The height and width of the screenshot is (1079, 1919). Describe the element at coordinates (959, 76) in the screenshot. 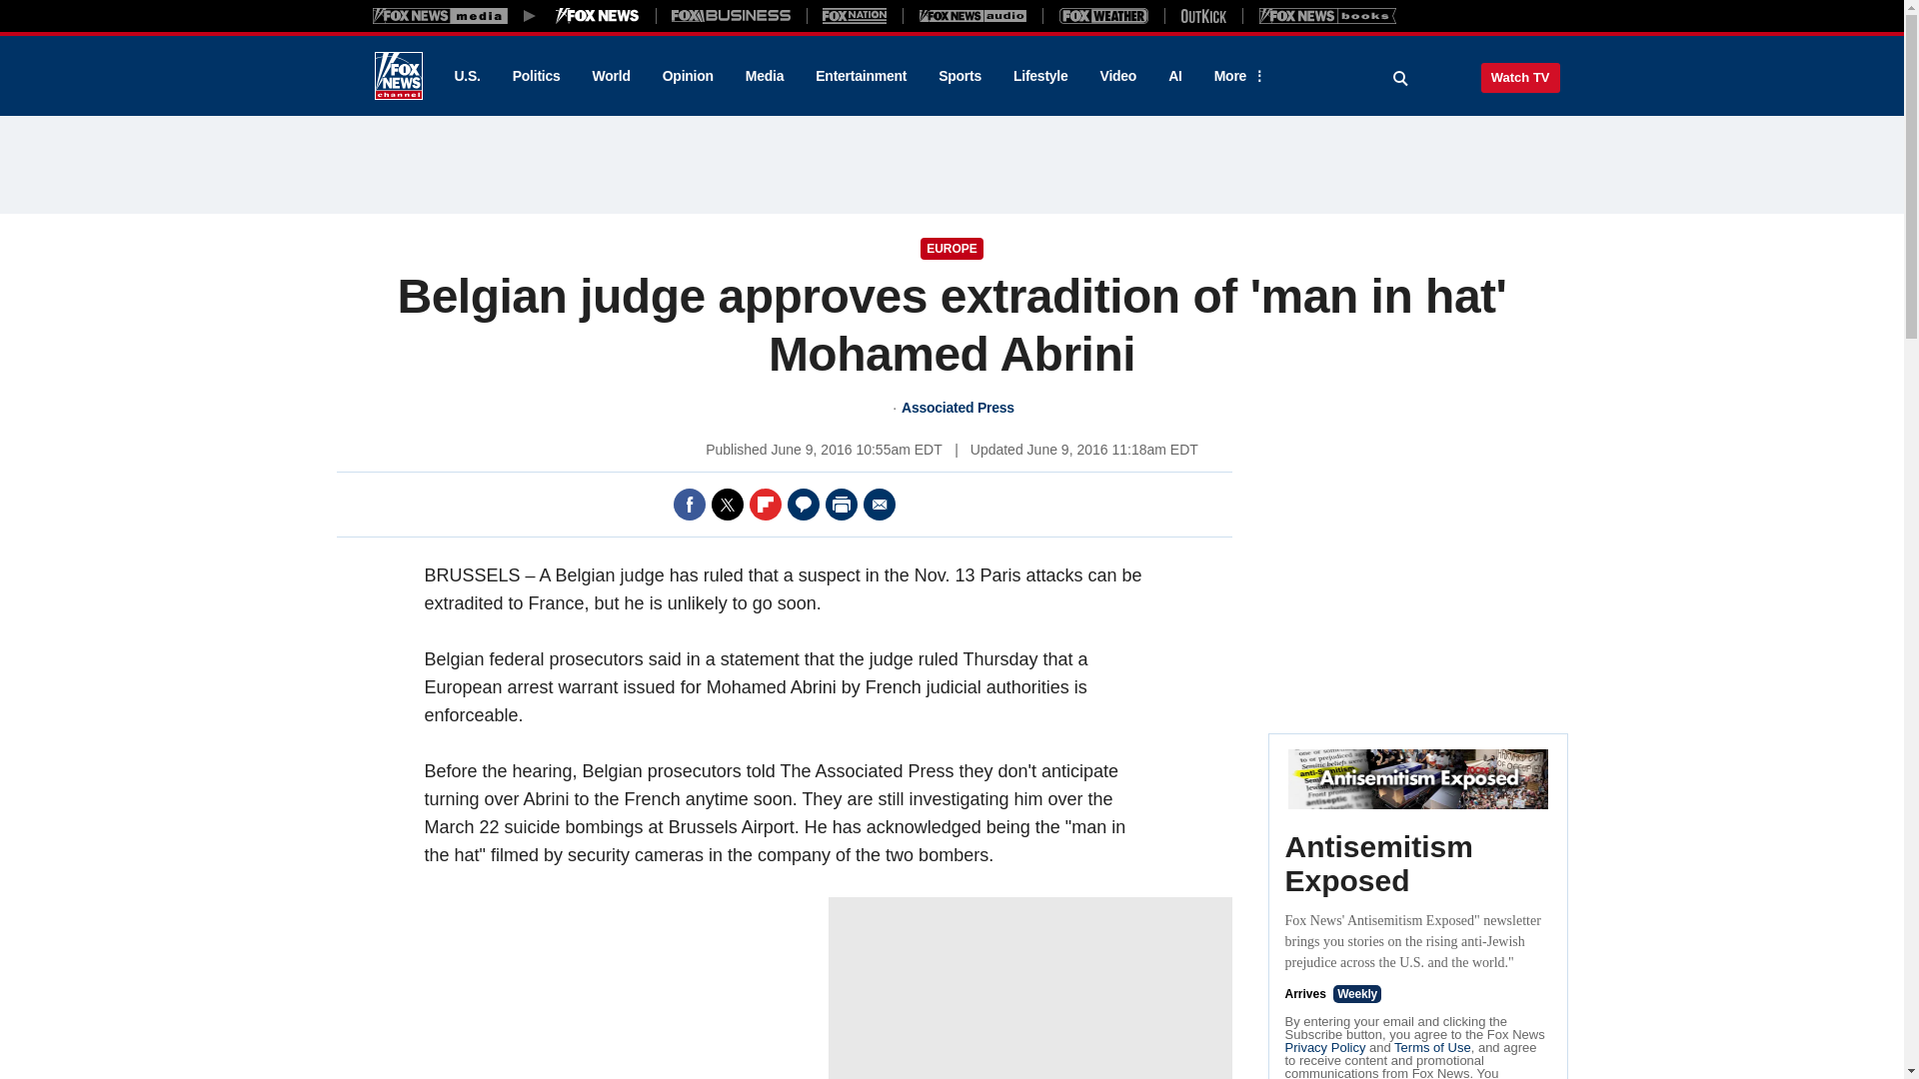

I see `Sports` at that location.